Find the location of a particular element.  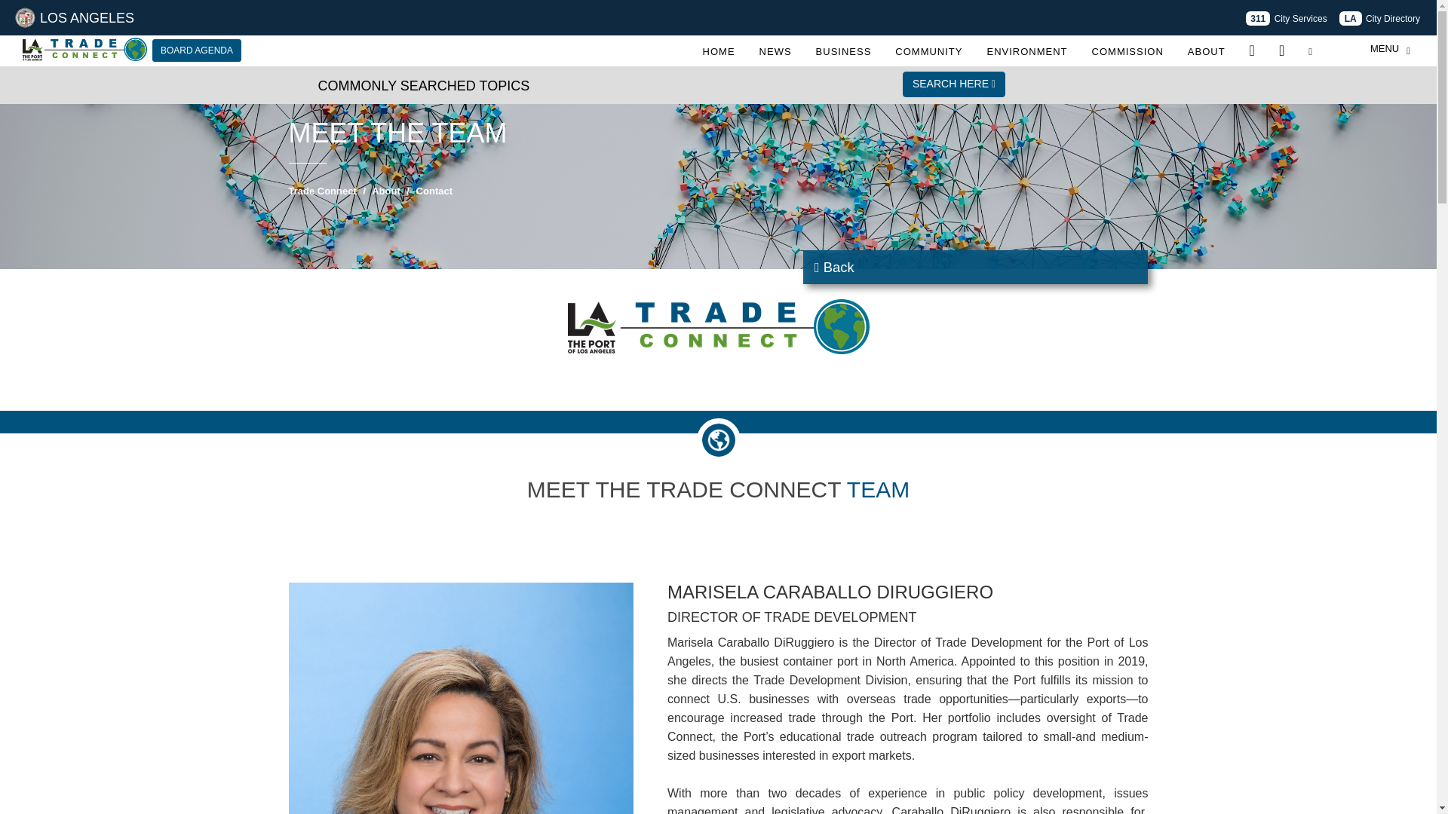

311 City Services is located at coordinates (1285, 18).